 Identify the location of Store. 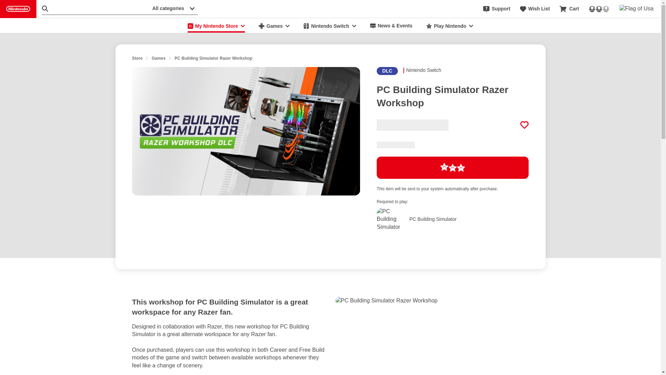
(137, 58).